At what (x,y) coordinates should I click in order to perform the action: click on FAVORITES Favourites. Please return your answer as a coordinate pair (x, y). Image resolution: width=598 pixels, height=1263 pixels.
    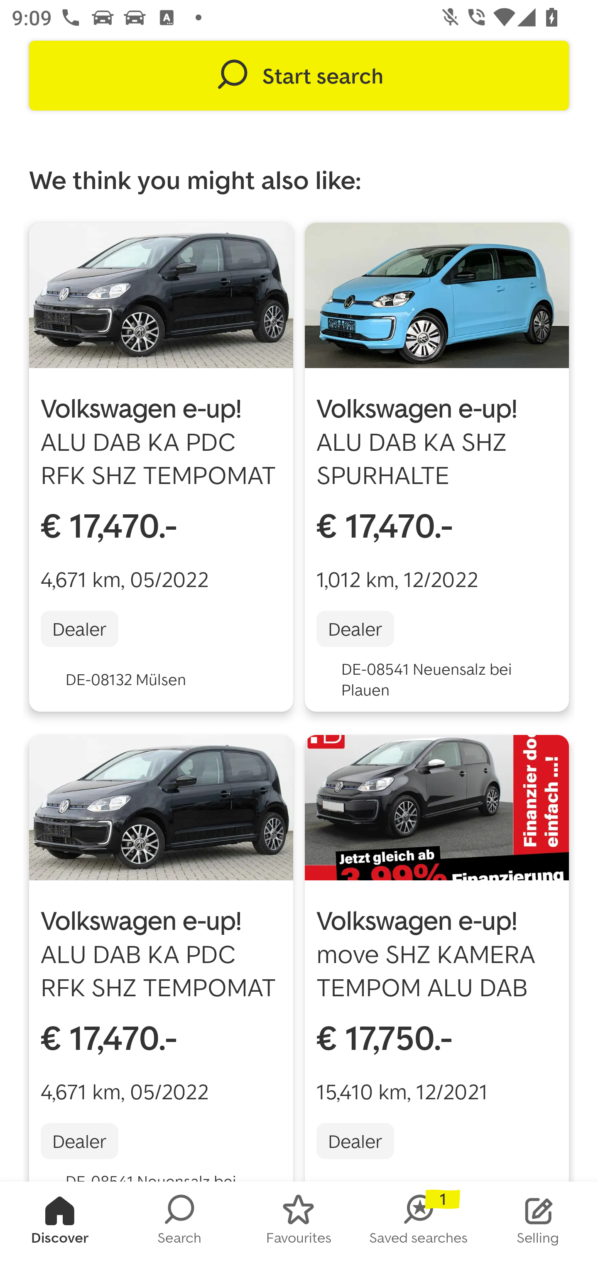
    Looking at the image, I should click on (299, 1222).